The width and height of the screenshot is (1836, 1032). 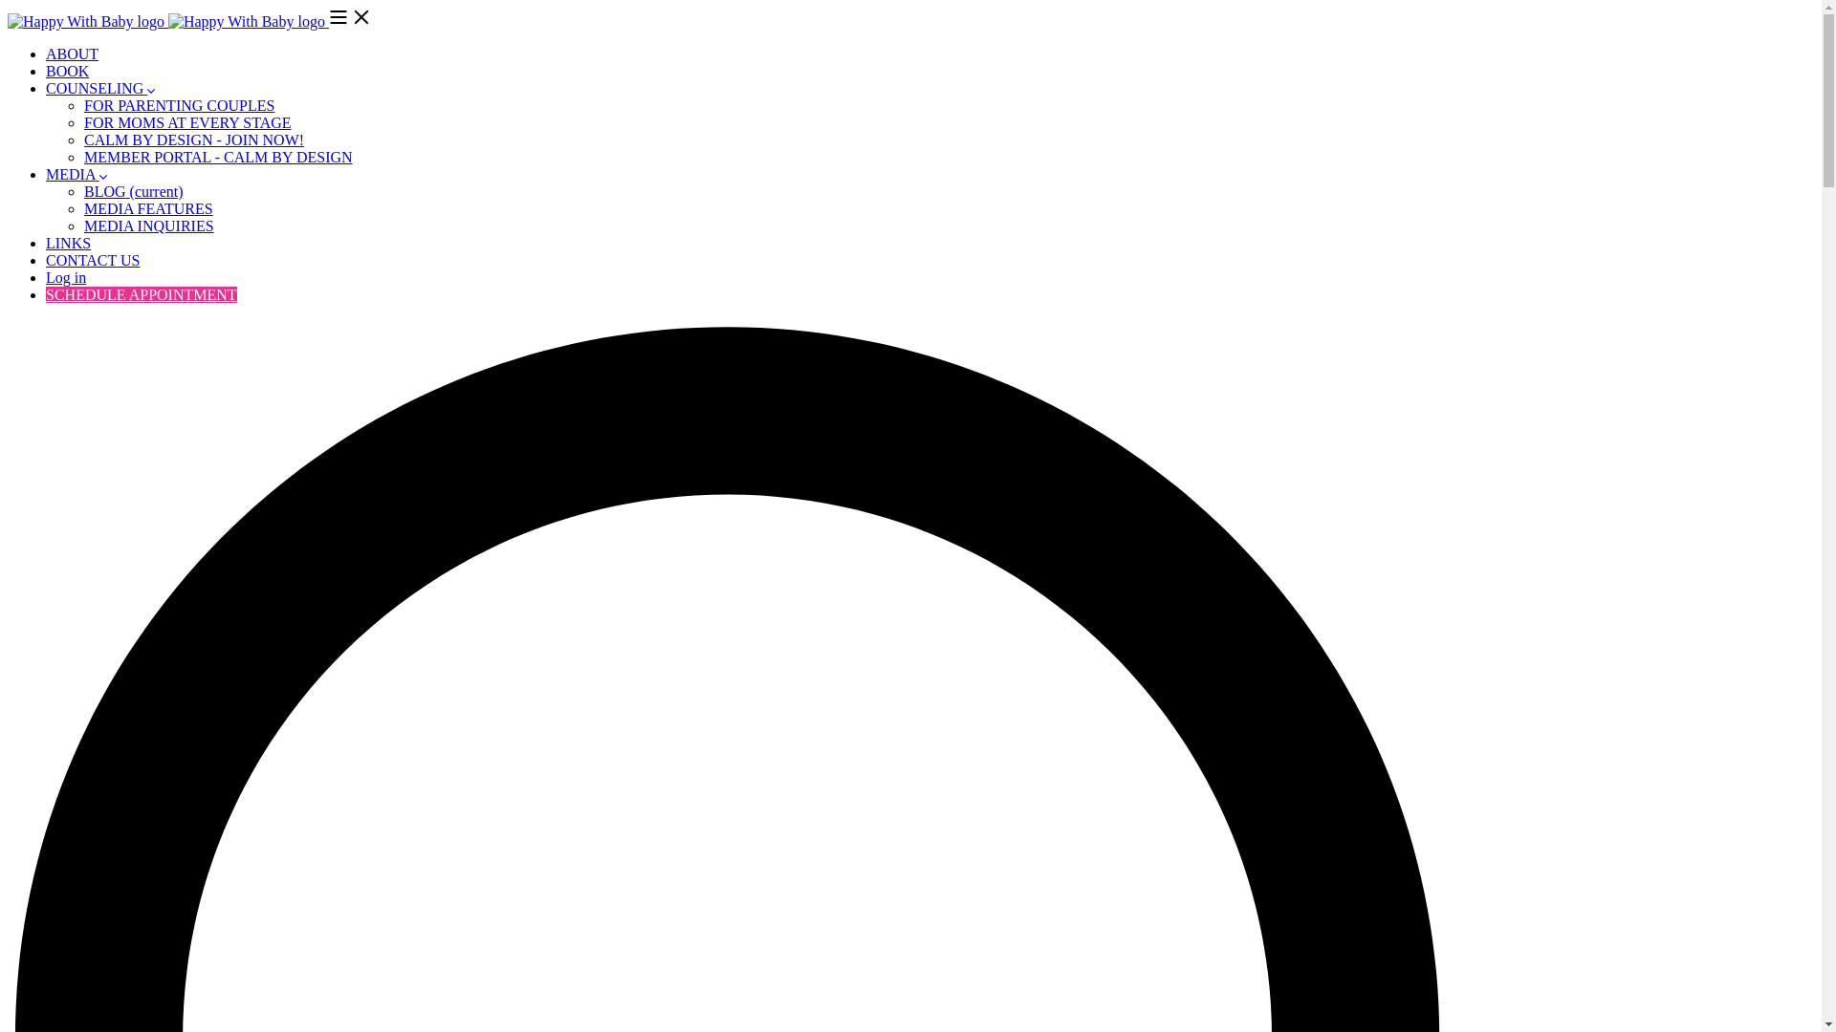 I want to click on MEDIA INQUIRIES, so click(x=149, y=226).